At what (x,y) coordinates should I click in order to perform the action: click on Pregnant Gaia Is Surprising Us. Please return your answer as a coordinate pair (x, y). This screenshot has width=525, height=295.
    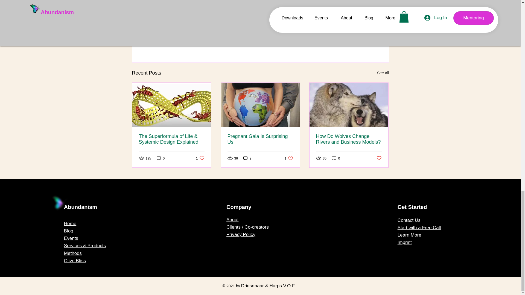
    Looking at the image, I should click on (260, 139).